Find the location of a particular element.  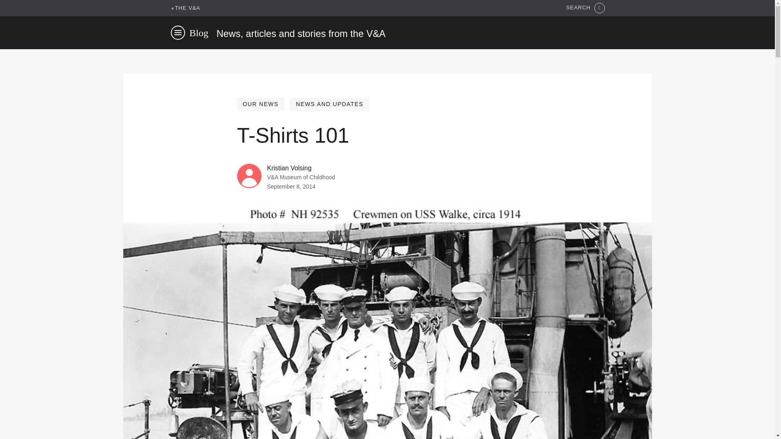

SEARCH is located at coordinates (585, 8).